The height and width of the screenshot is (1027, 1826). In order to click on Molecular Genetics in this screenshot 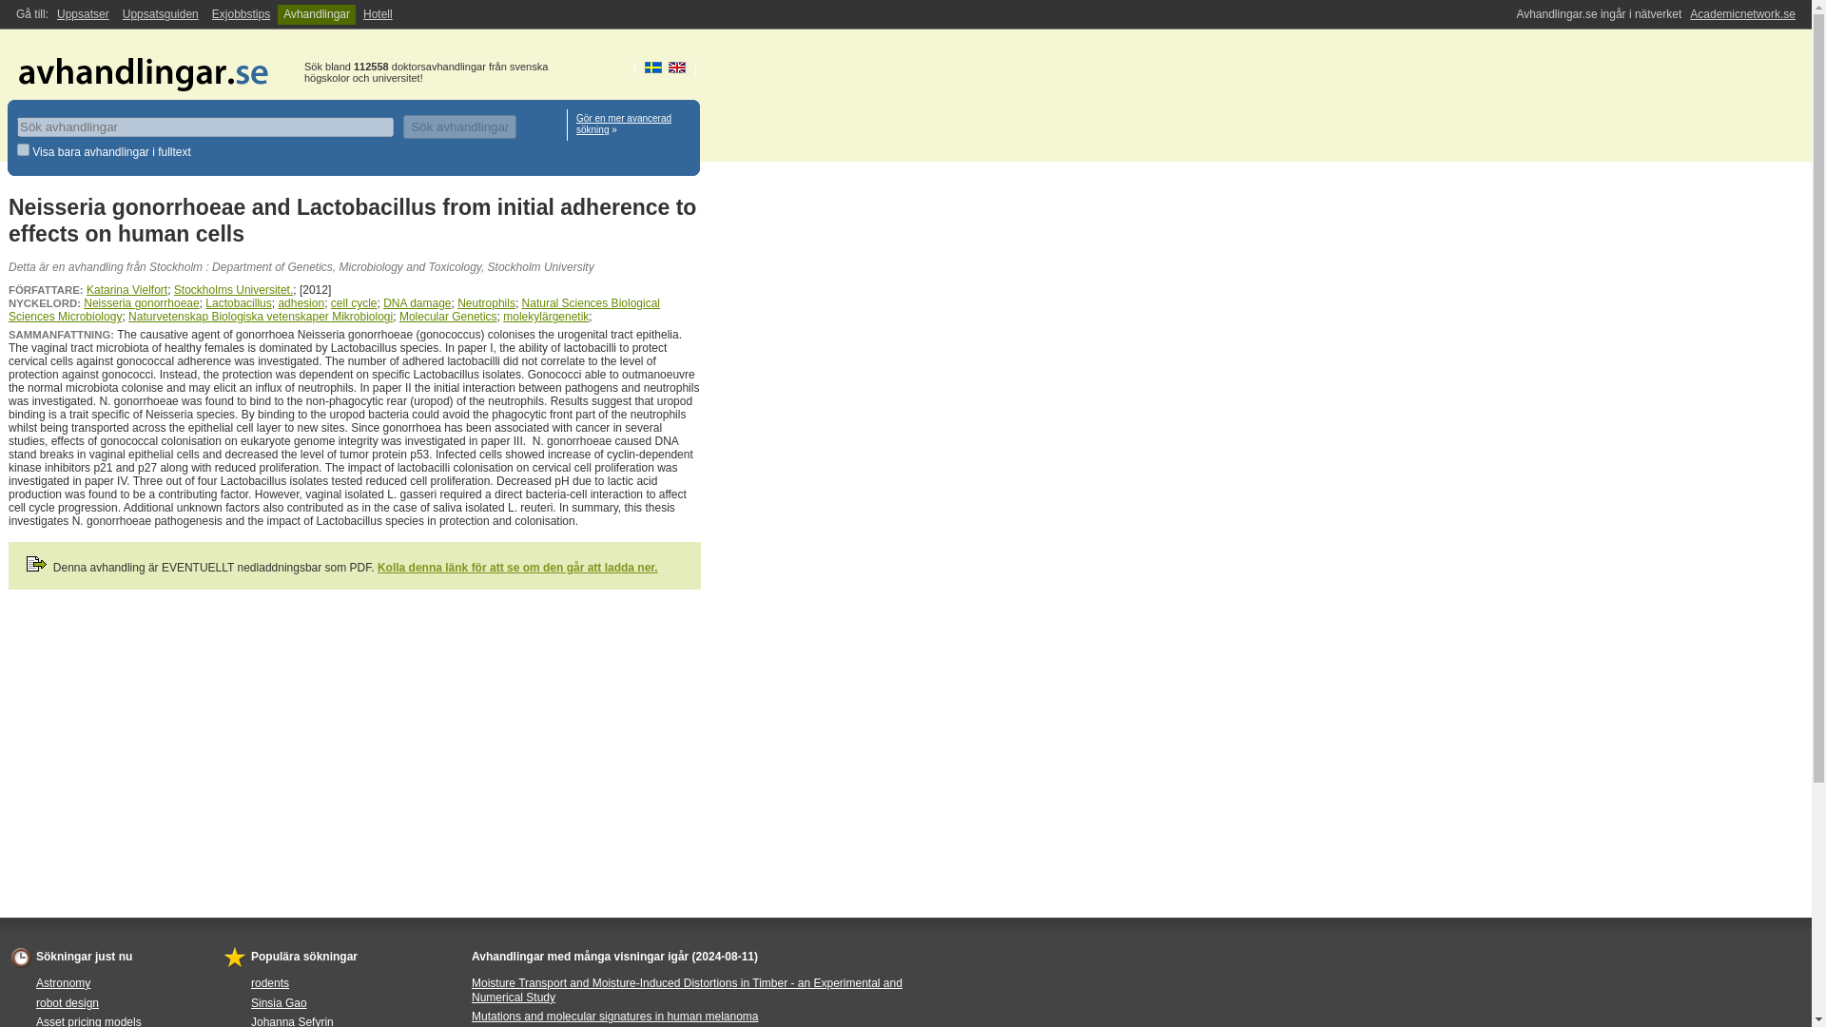, I will do `click(448, 317)`.